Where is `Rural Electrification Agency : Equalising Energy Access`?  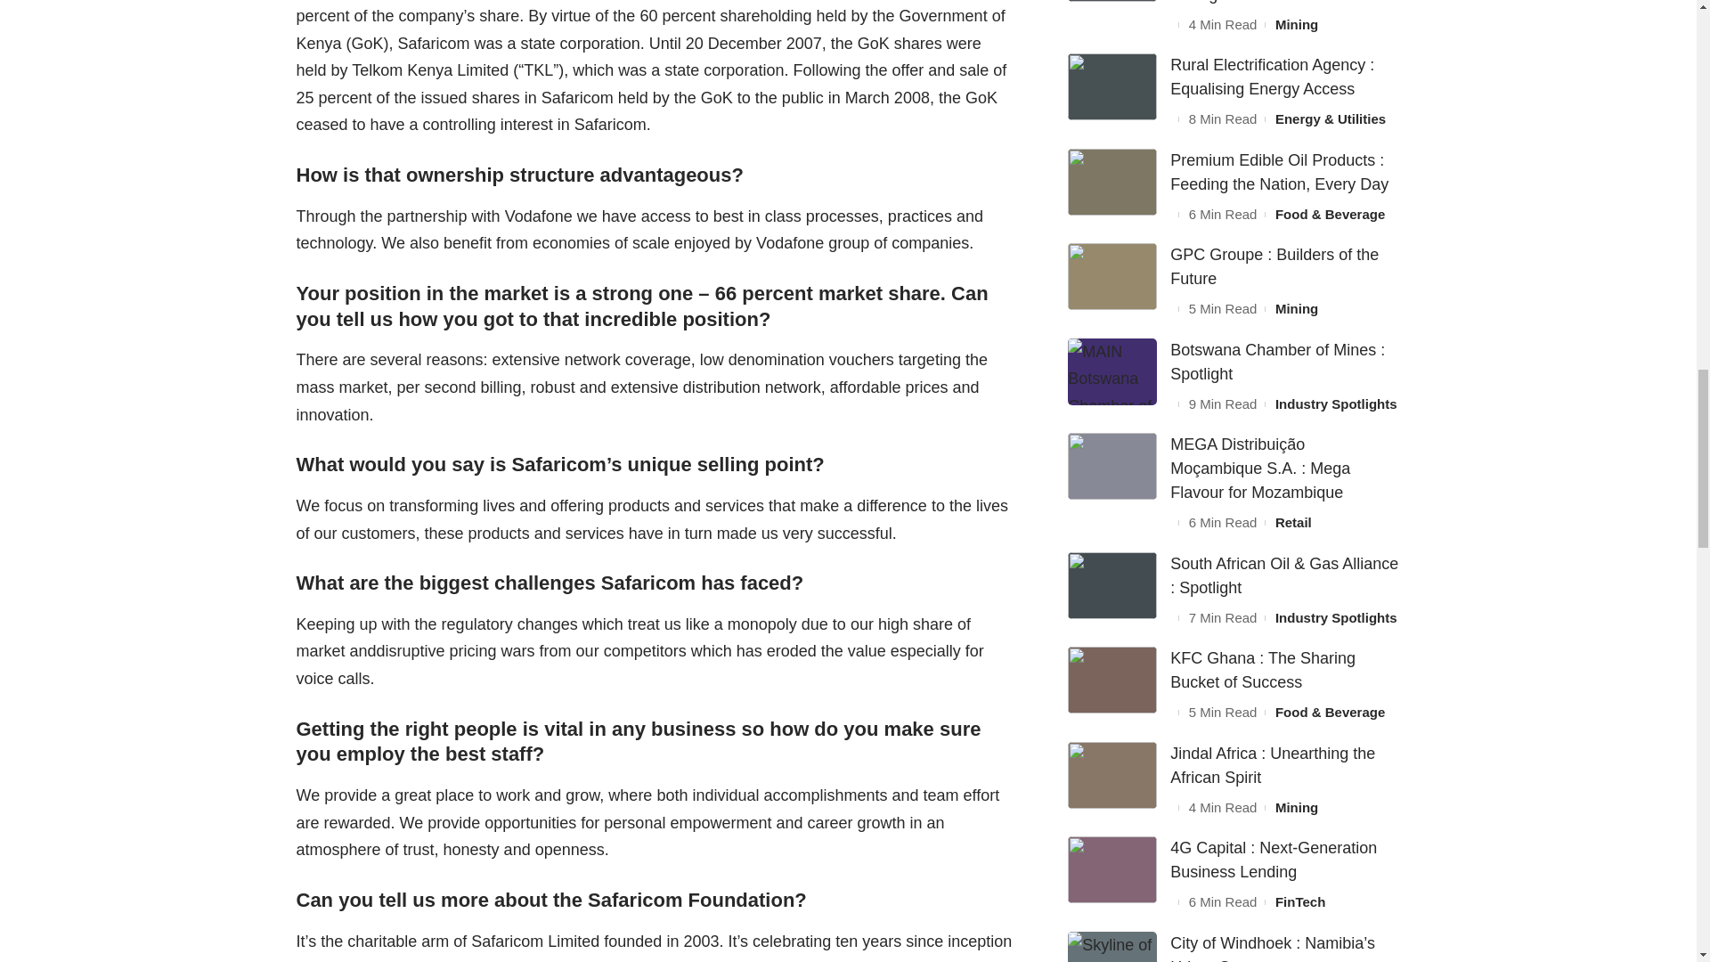 Rural Electrification Agency : Equalising Energy Access is located at coordinates (1111, 87).